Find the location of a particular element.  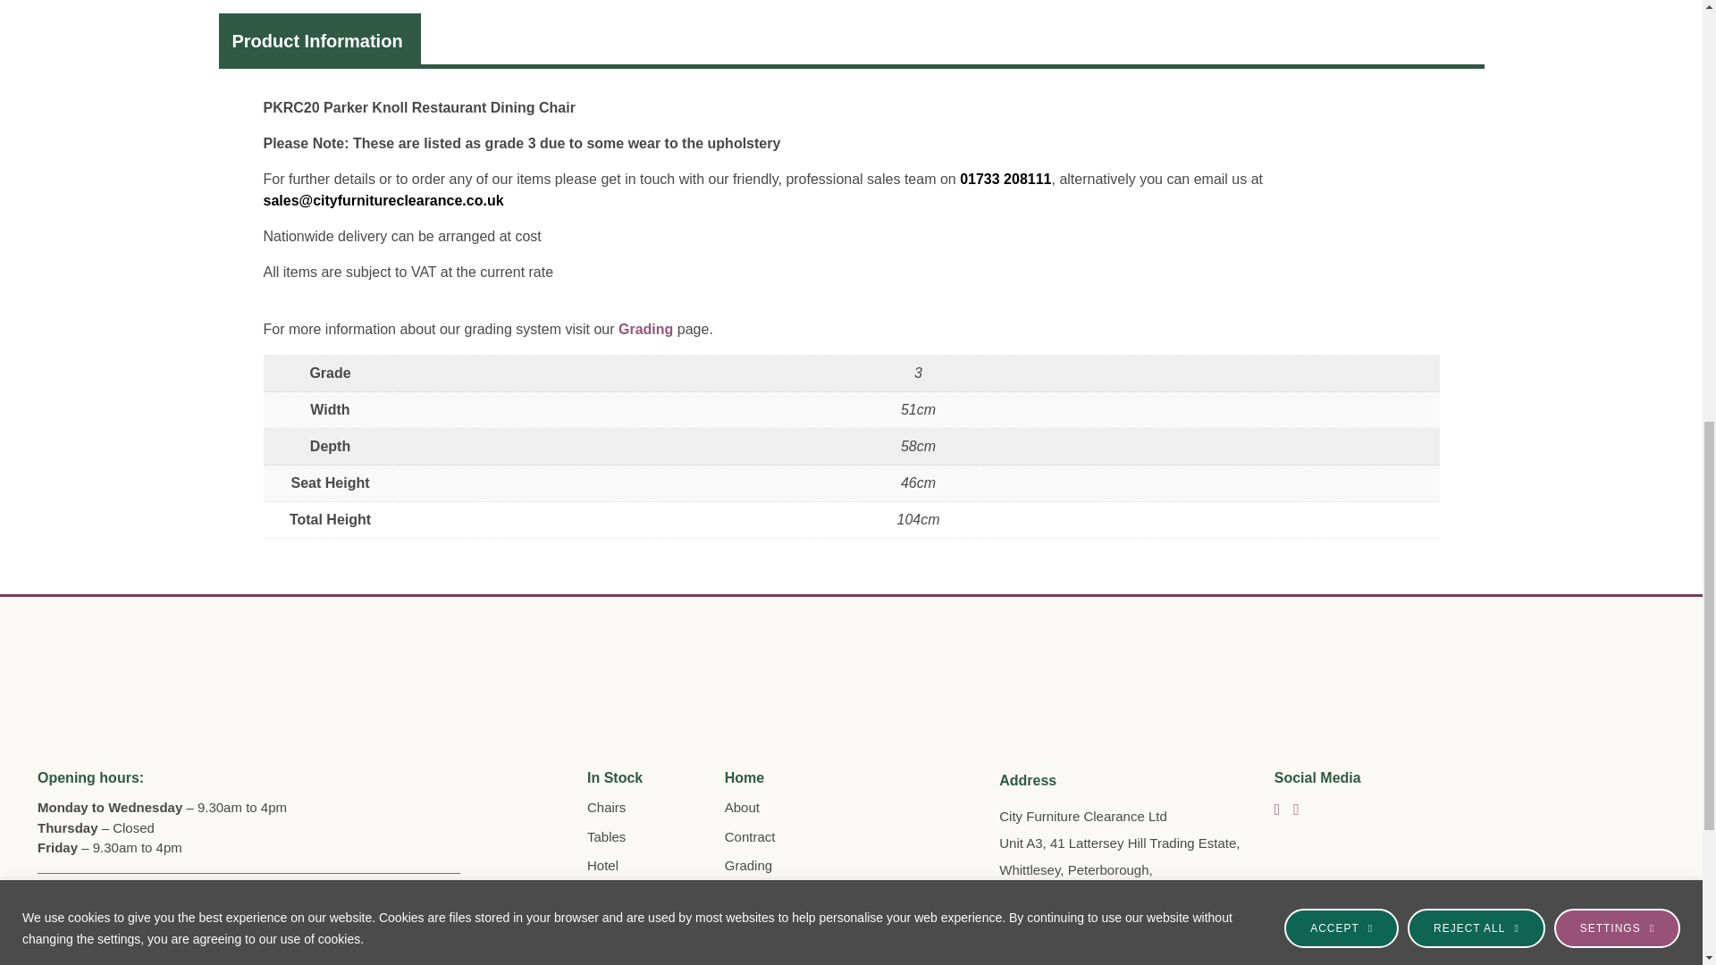

email is located at coordinates (383, 200).